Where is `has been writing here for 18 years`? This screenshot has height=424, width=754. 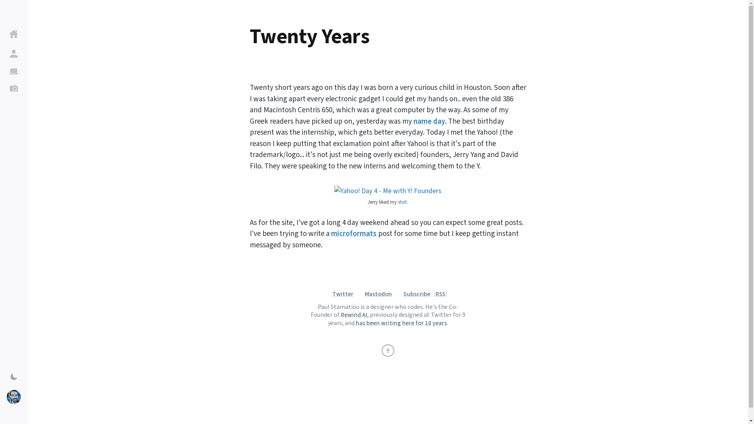
has been writing here for 18 years is located at coordinates (401, 323).